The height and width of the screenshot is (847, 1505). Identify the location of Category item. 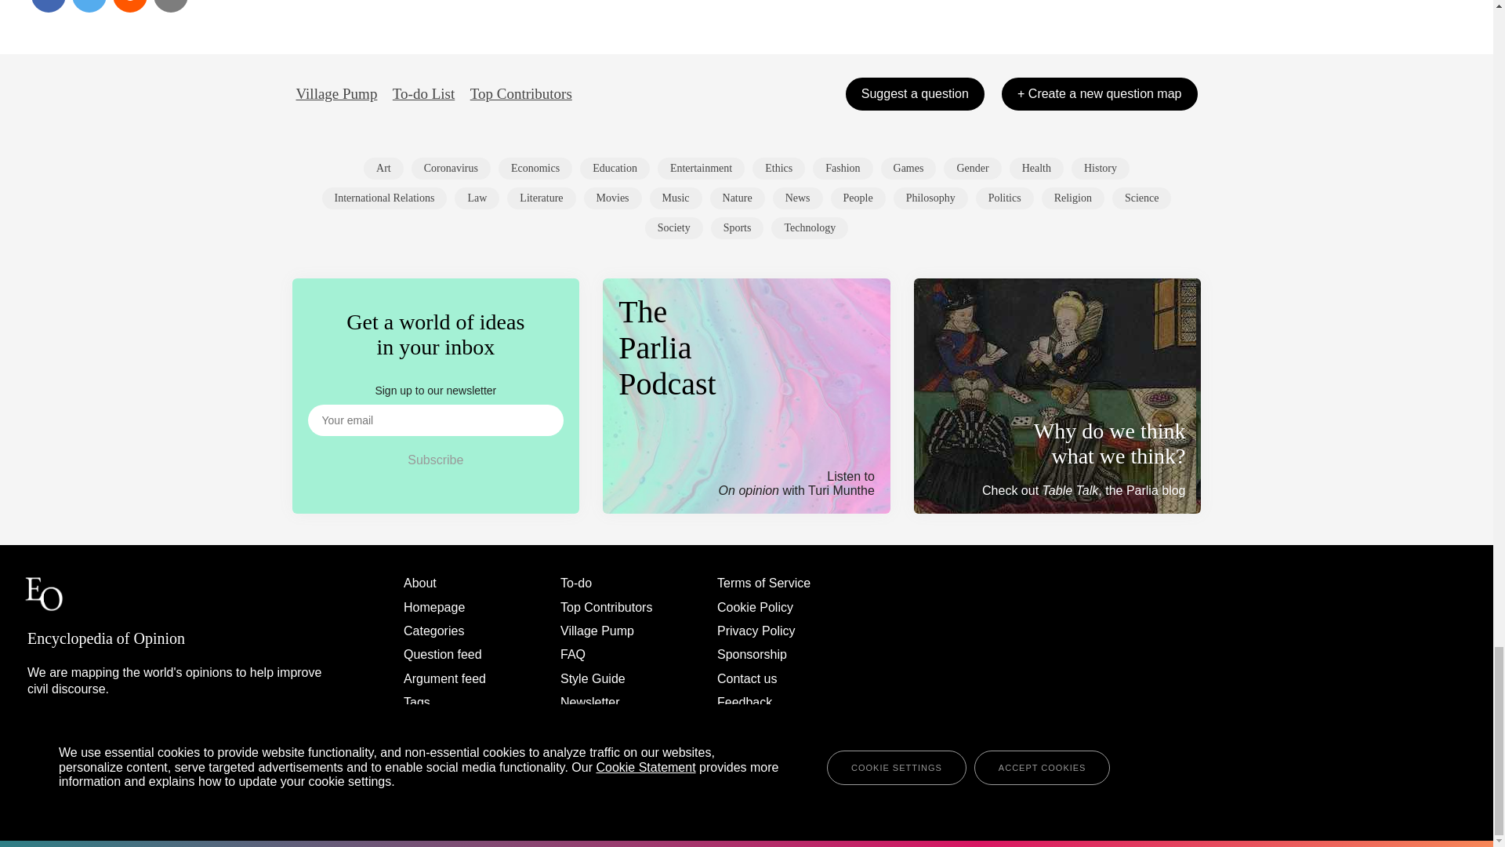
(535, 168).